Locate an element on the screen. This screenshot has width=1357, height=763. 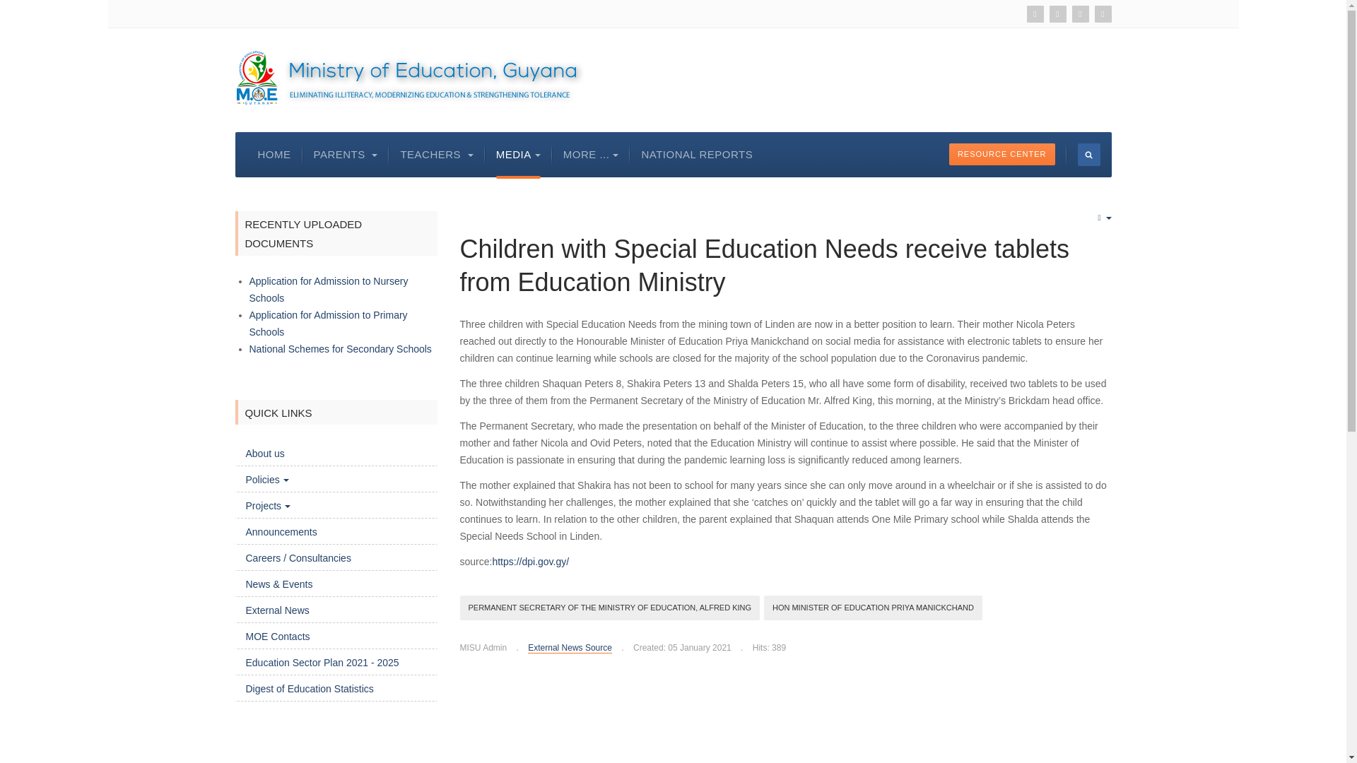
Document Section is located at coordinates (1002, 154).